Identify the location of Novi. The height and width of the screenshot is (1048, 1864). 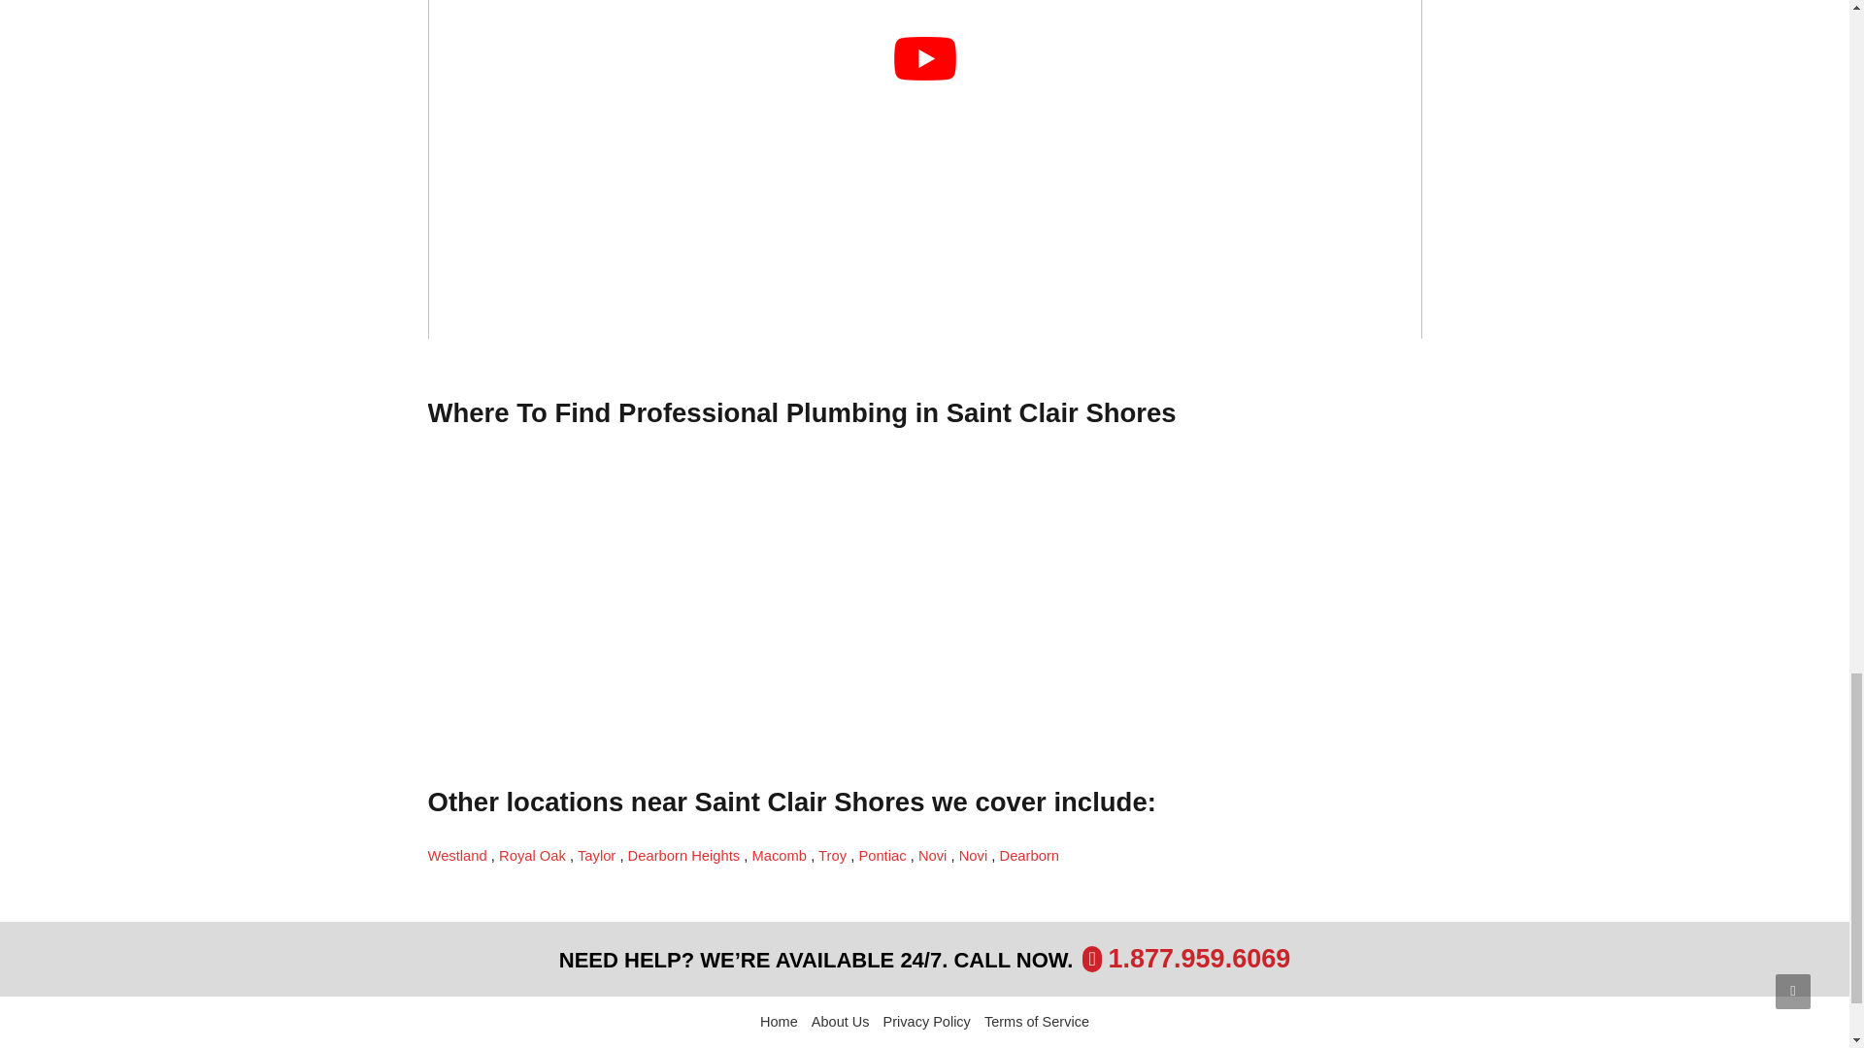
(975, 855).